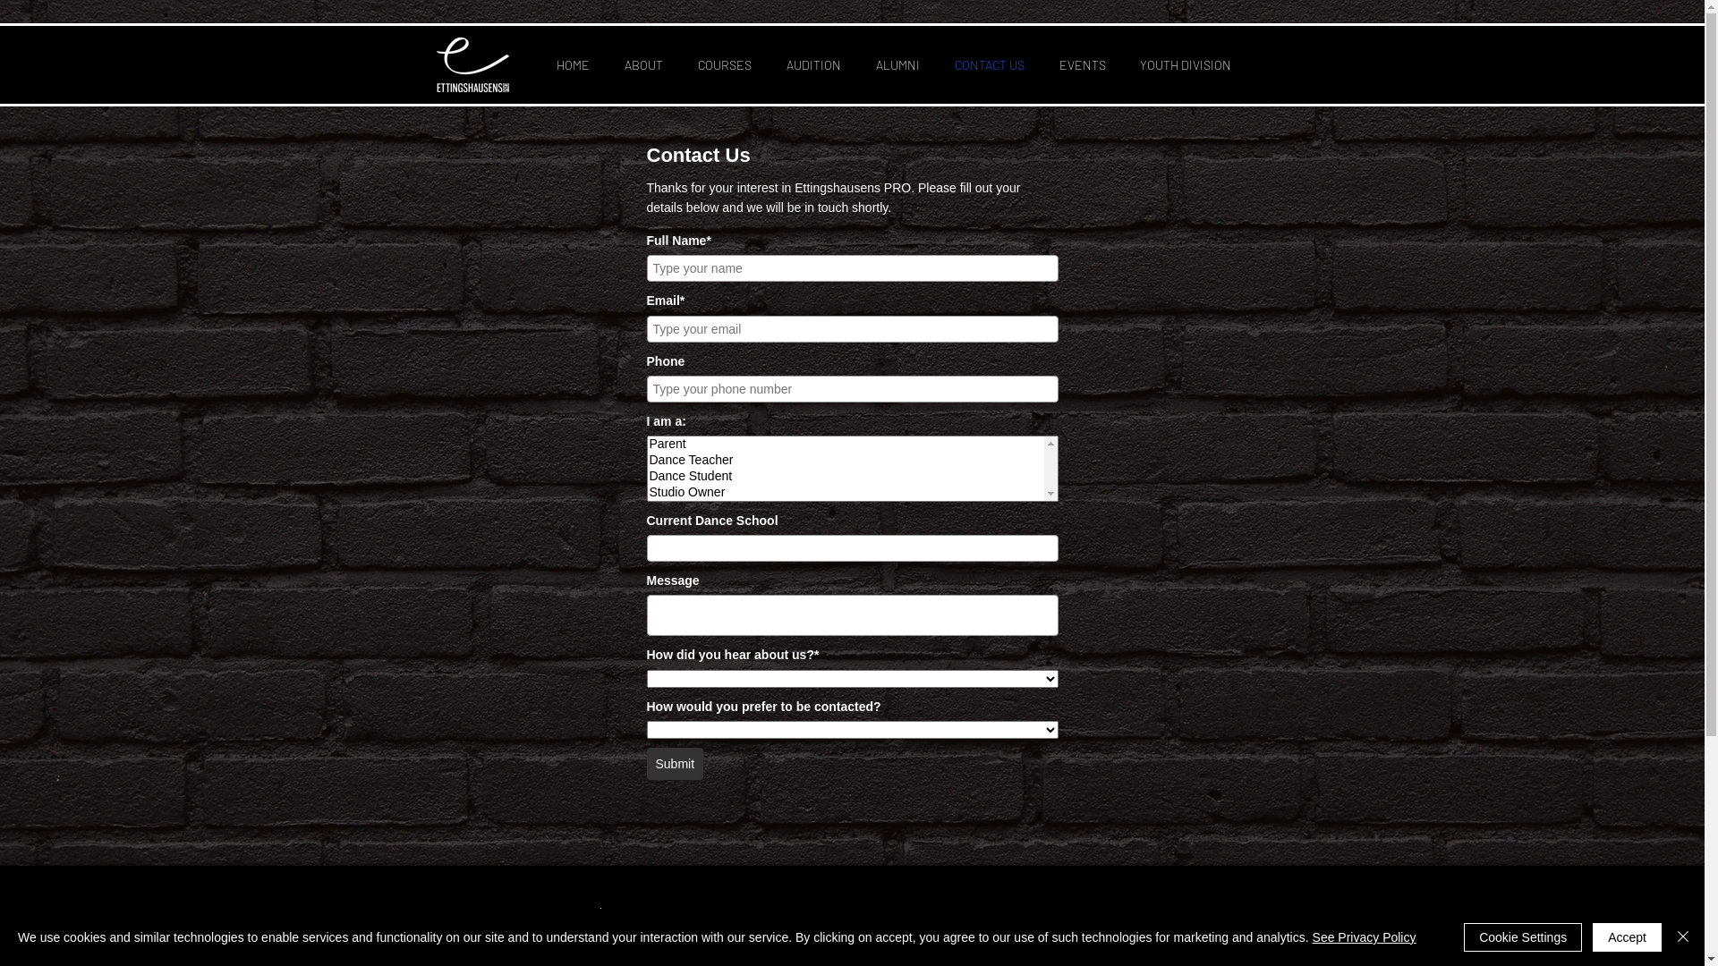 The width and height of the screenshot is (1718, 966). I want to click on programs@ettingshausens.com.au, so click(739, 946).